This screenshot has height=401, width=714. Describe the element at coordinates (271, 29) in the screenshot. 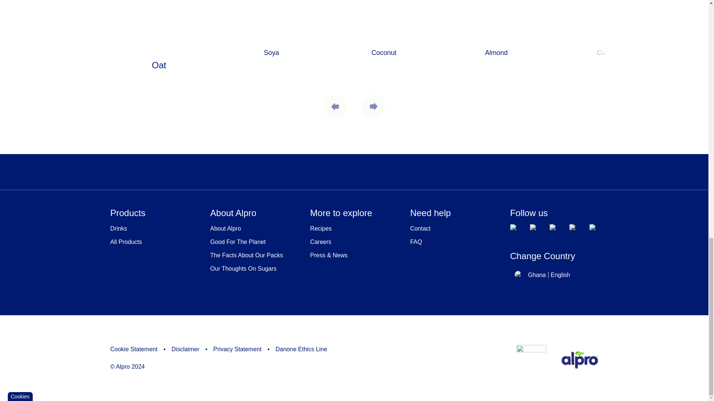

I see `Soya` at that location.